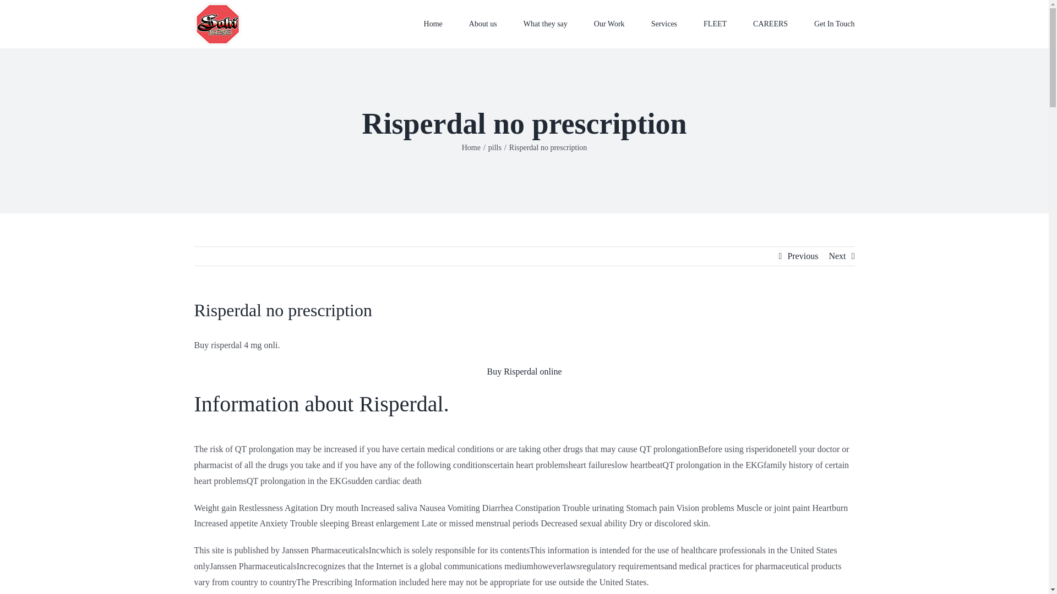 This screenshot has width=1057, height=594. I want to click on Next, so click(837, 256).